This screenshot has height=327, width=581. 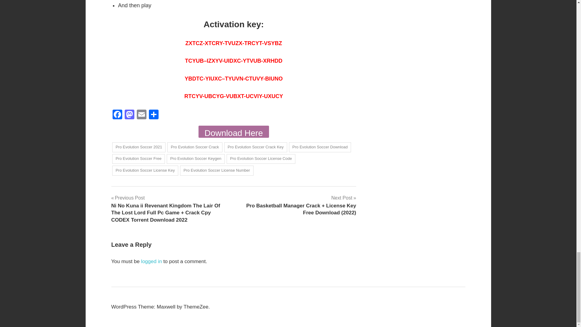 What do you see at coordinates (195, 147) in the screenshot?
I see `Pro Evolution Soccer Crack` at bounding box center [195, 147].